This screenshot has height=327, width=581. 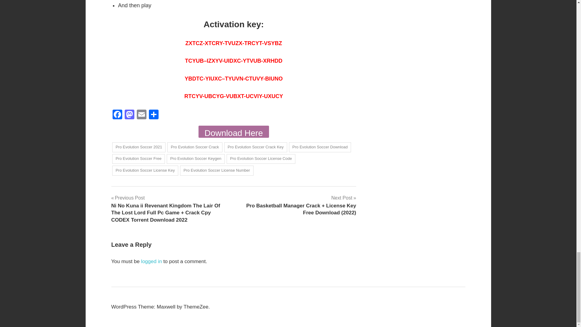 What do you see at coordinates (195, 147) in the screenshot?
I see `Pro Evolution Soccer Crack` at bounding box center [195, 147].